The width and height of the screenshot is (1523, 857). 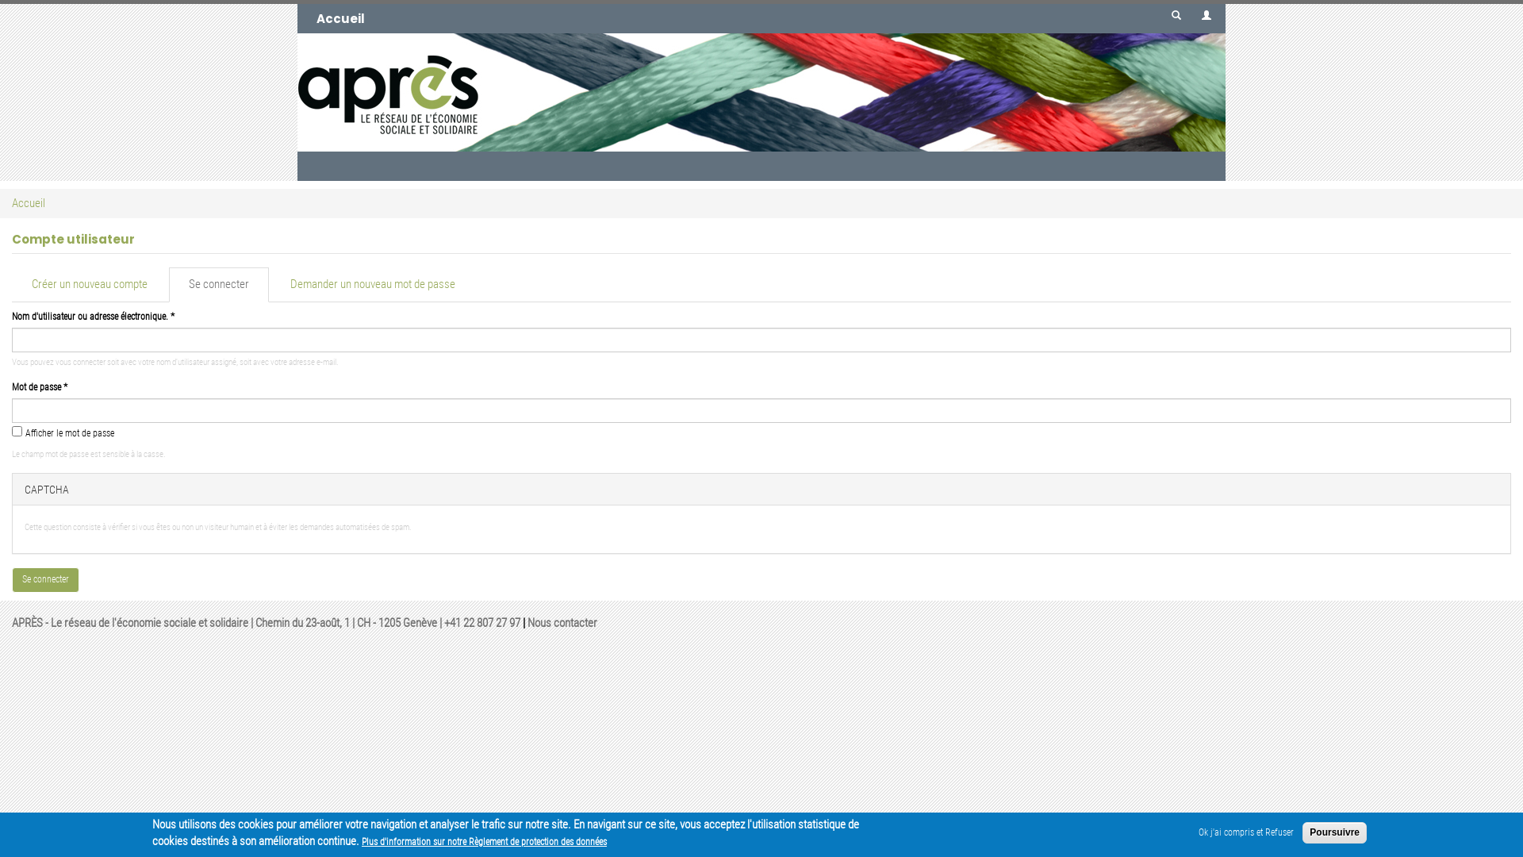 What do you see at coordinates (562, 623) in the screenshot?
I see `Nous contacter` at bounding box center [562, 623].